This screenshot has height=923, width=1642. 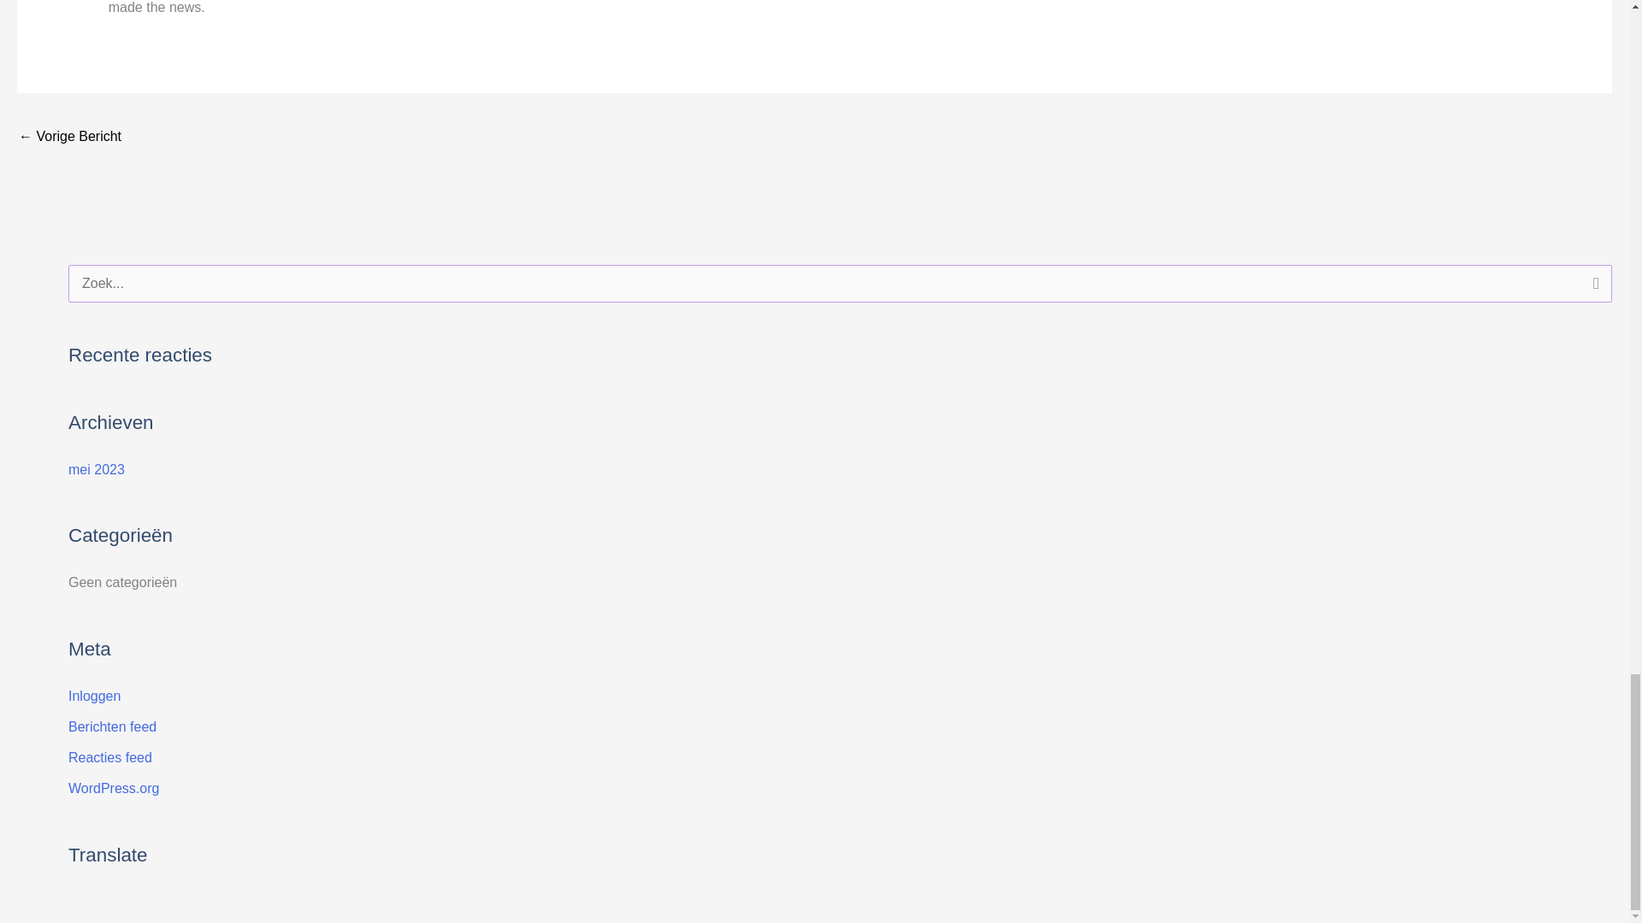 What do you see at coordinates (94, 696) in the screenshot?
I see `Inloggen` at bounding box center [94, 696].